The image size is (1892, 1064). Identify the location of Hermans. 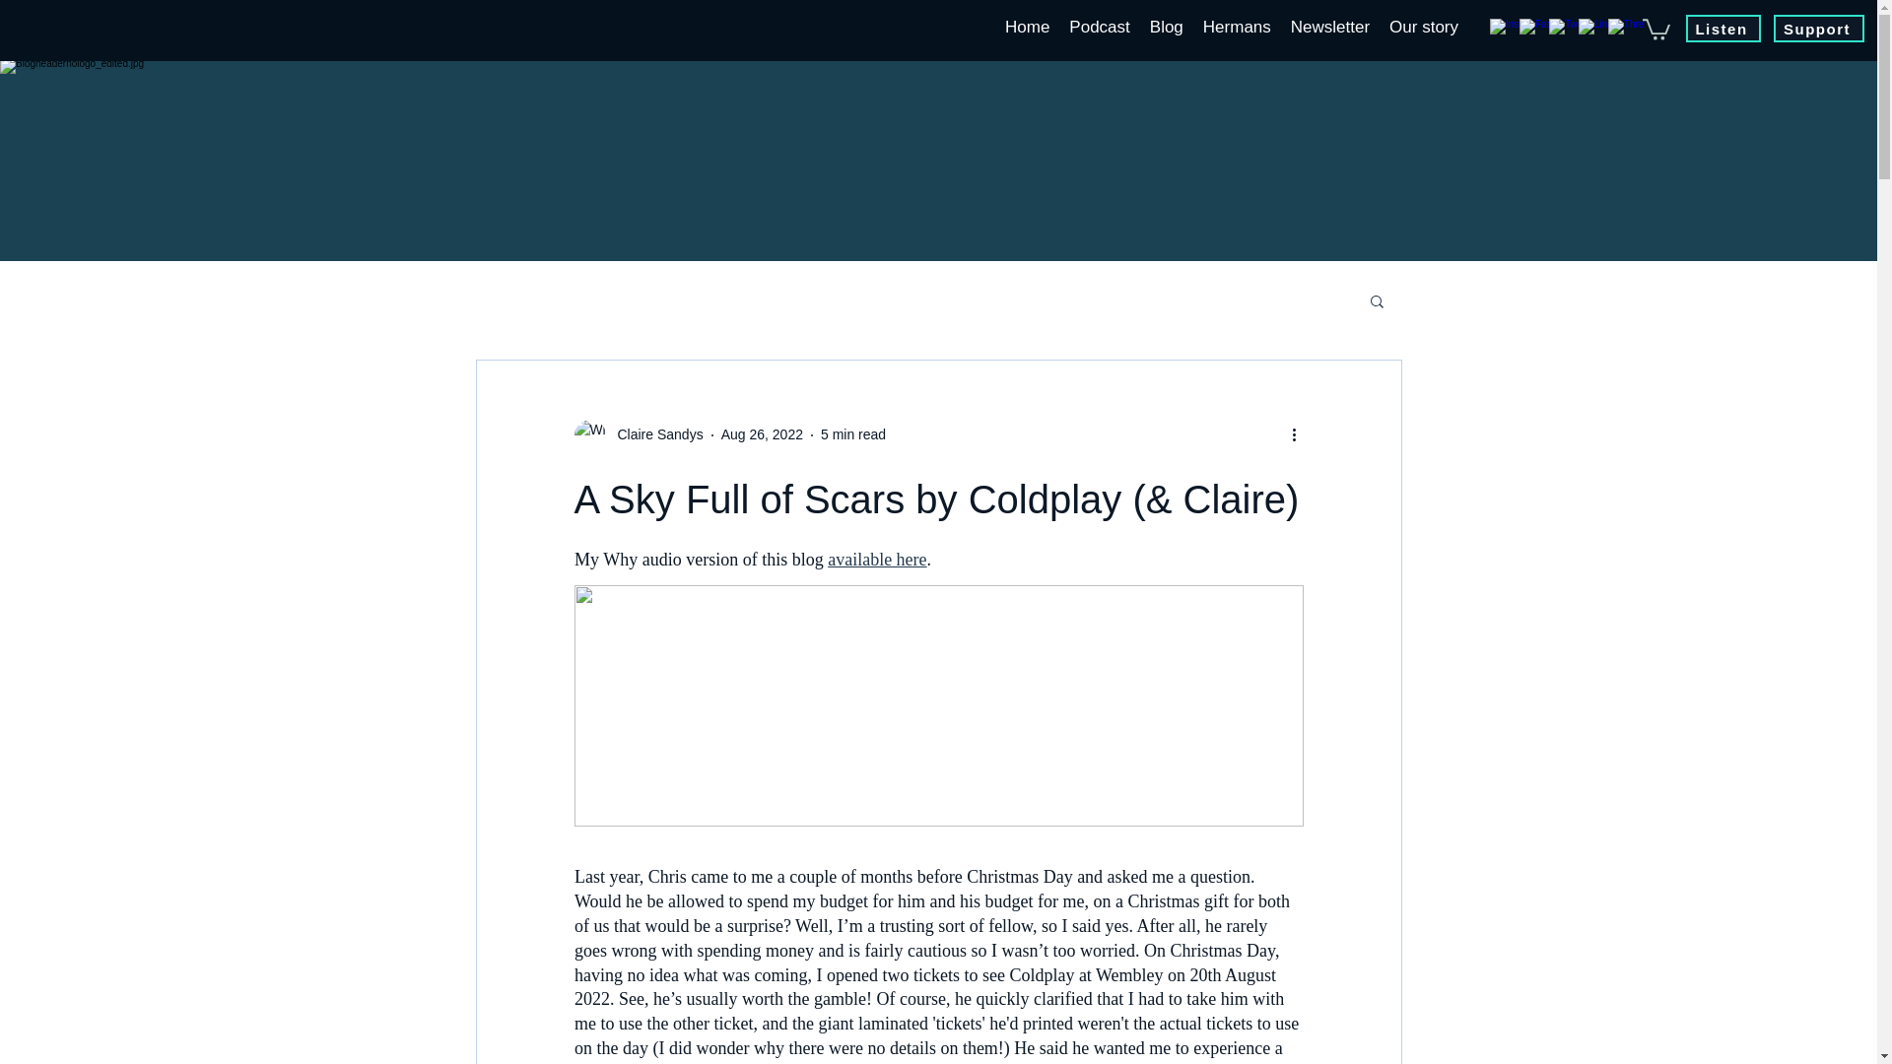
(1237, 28).